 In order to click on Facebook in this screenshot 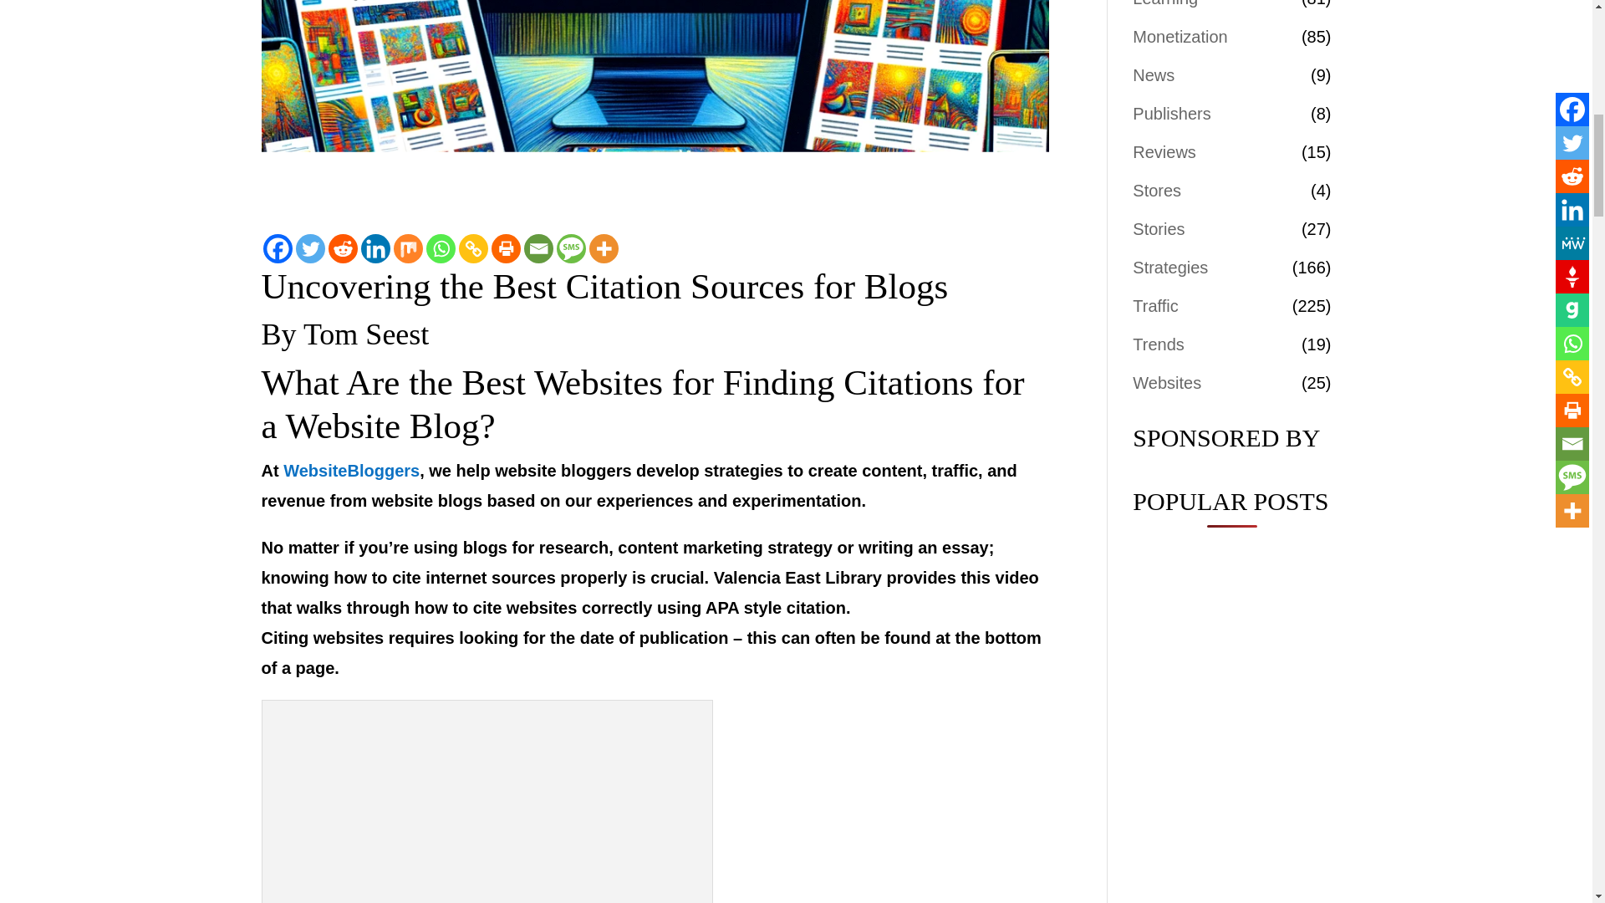, I will do `click(278, 248)`.